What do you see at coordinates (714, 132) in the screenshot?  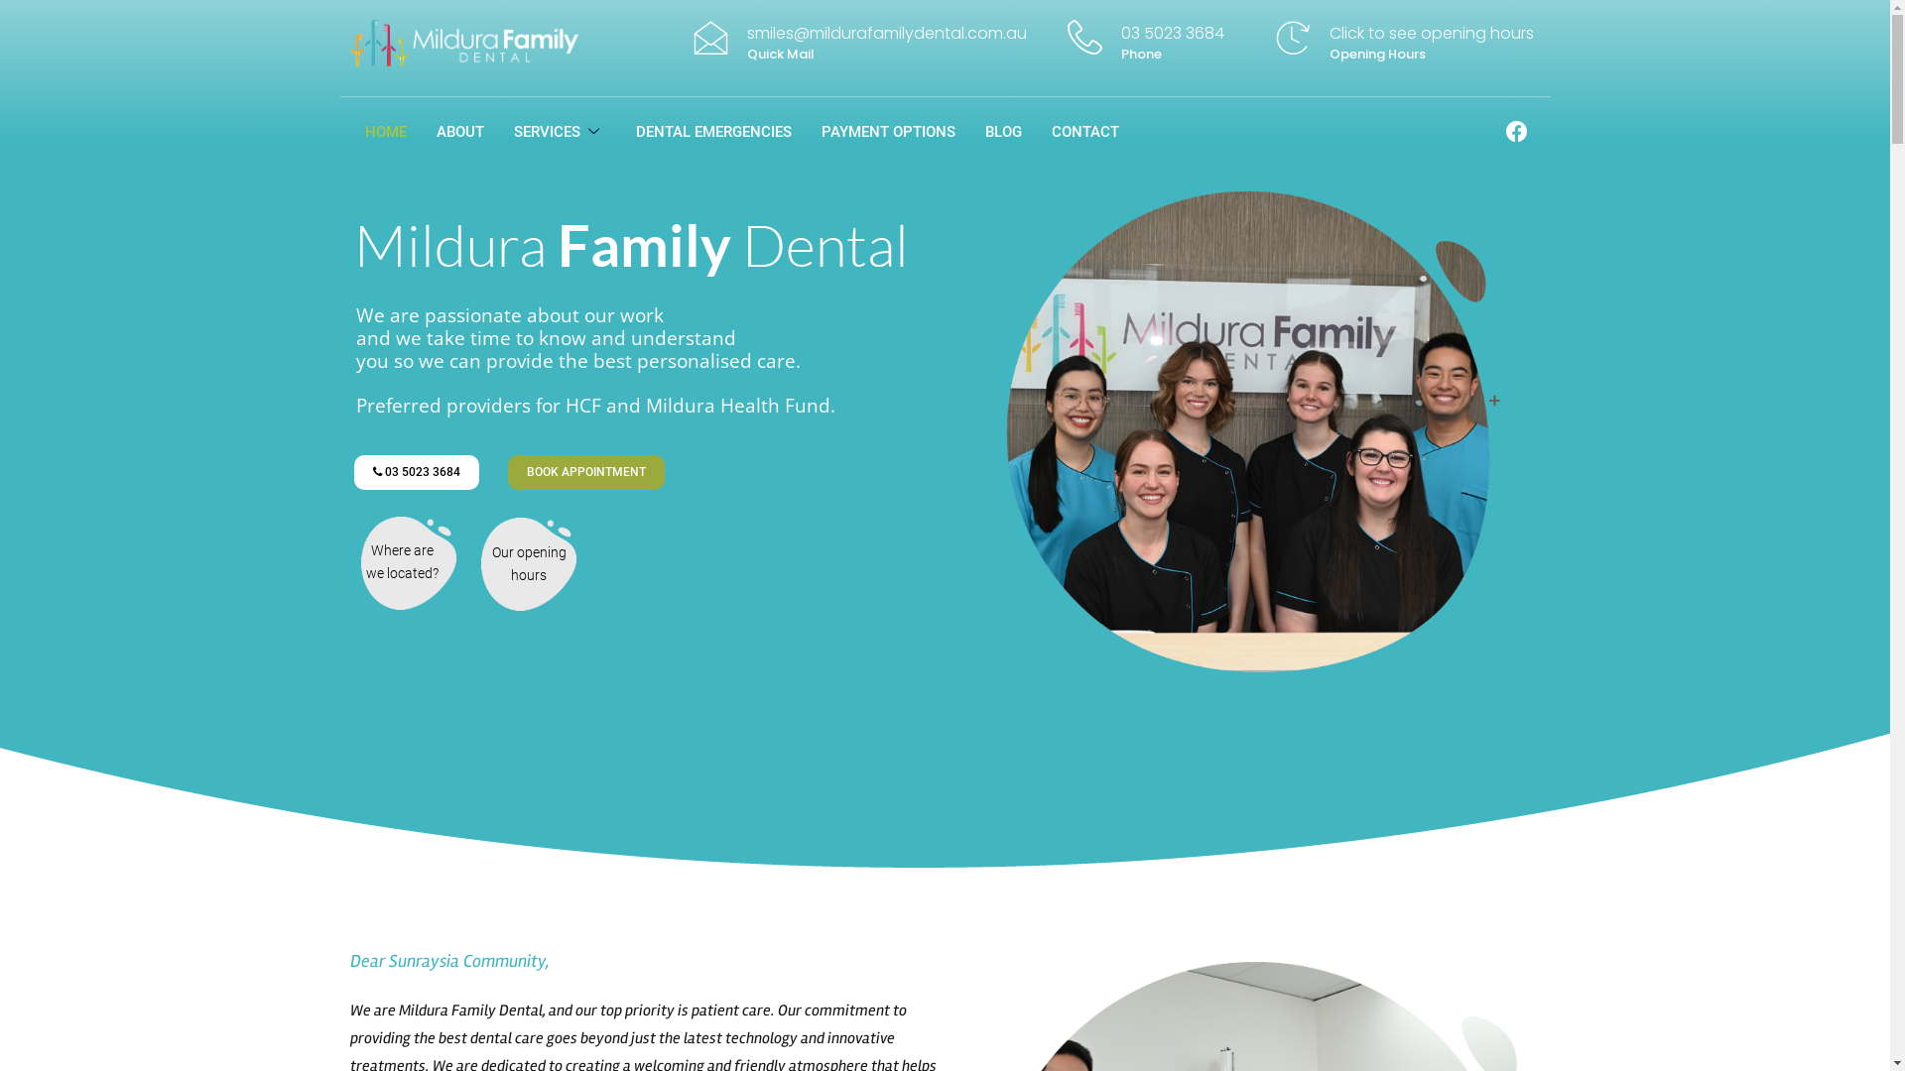 I see `DENTAL EMERGENCIES` at bounding box center [714, 132].